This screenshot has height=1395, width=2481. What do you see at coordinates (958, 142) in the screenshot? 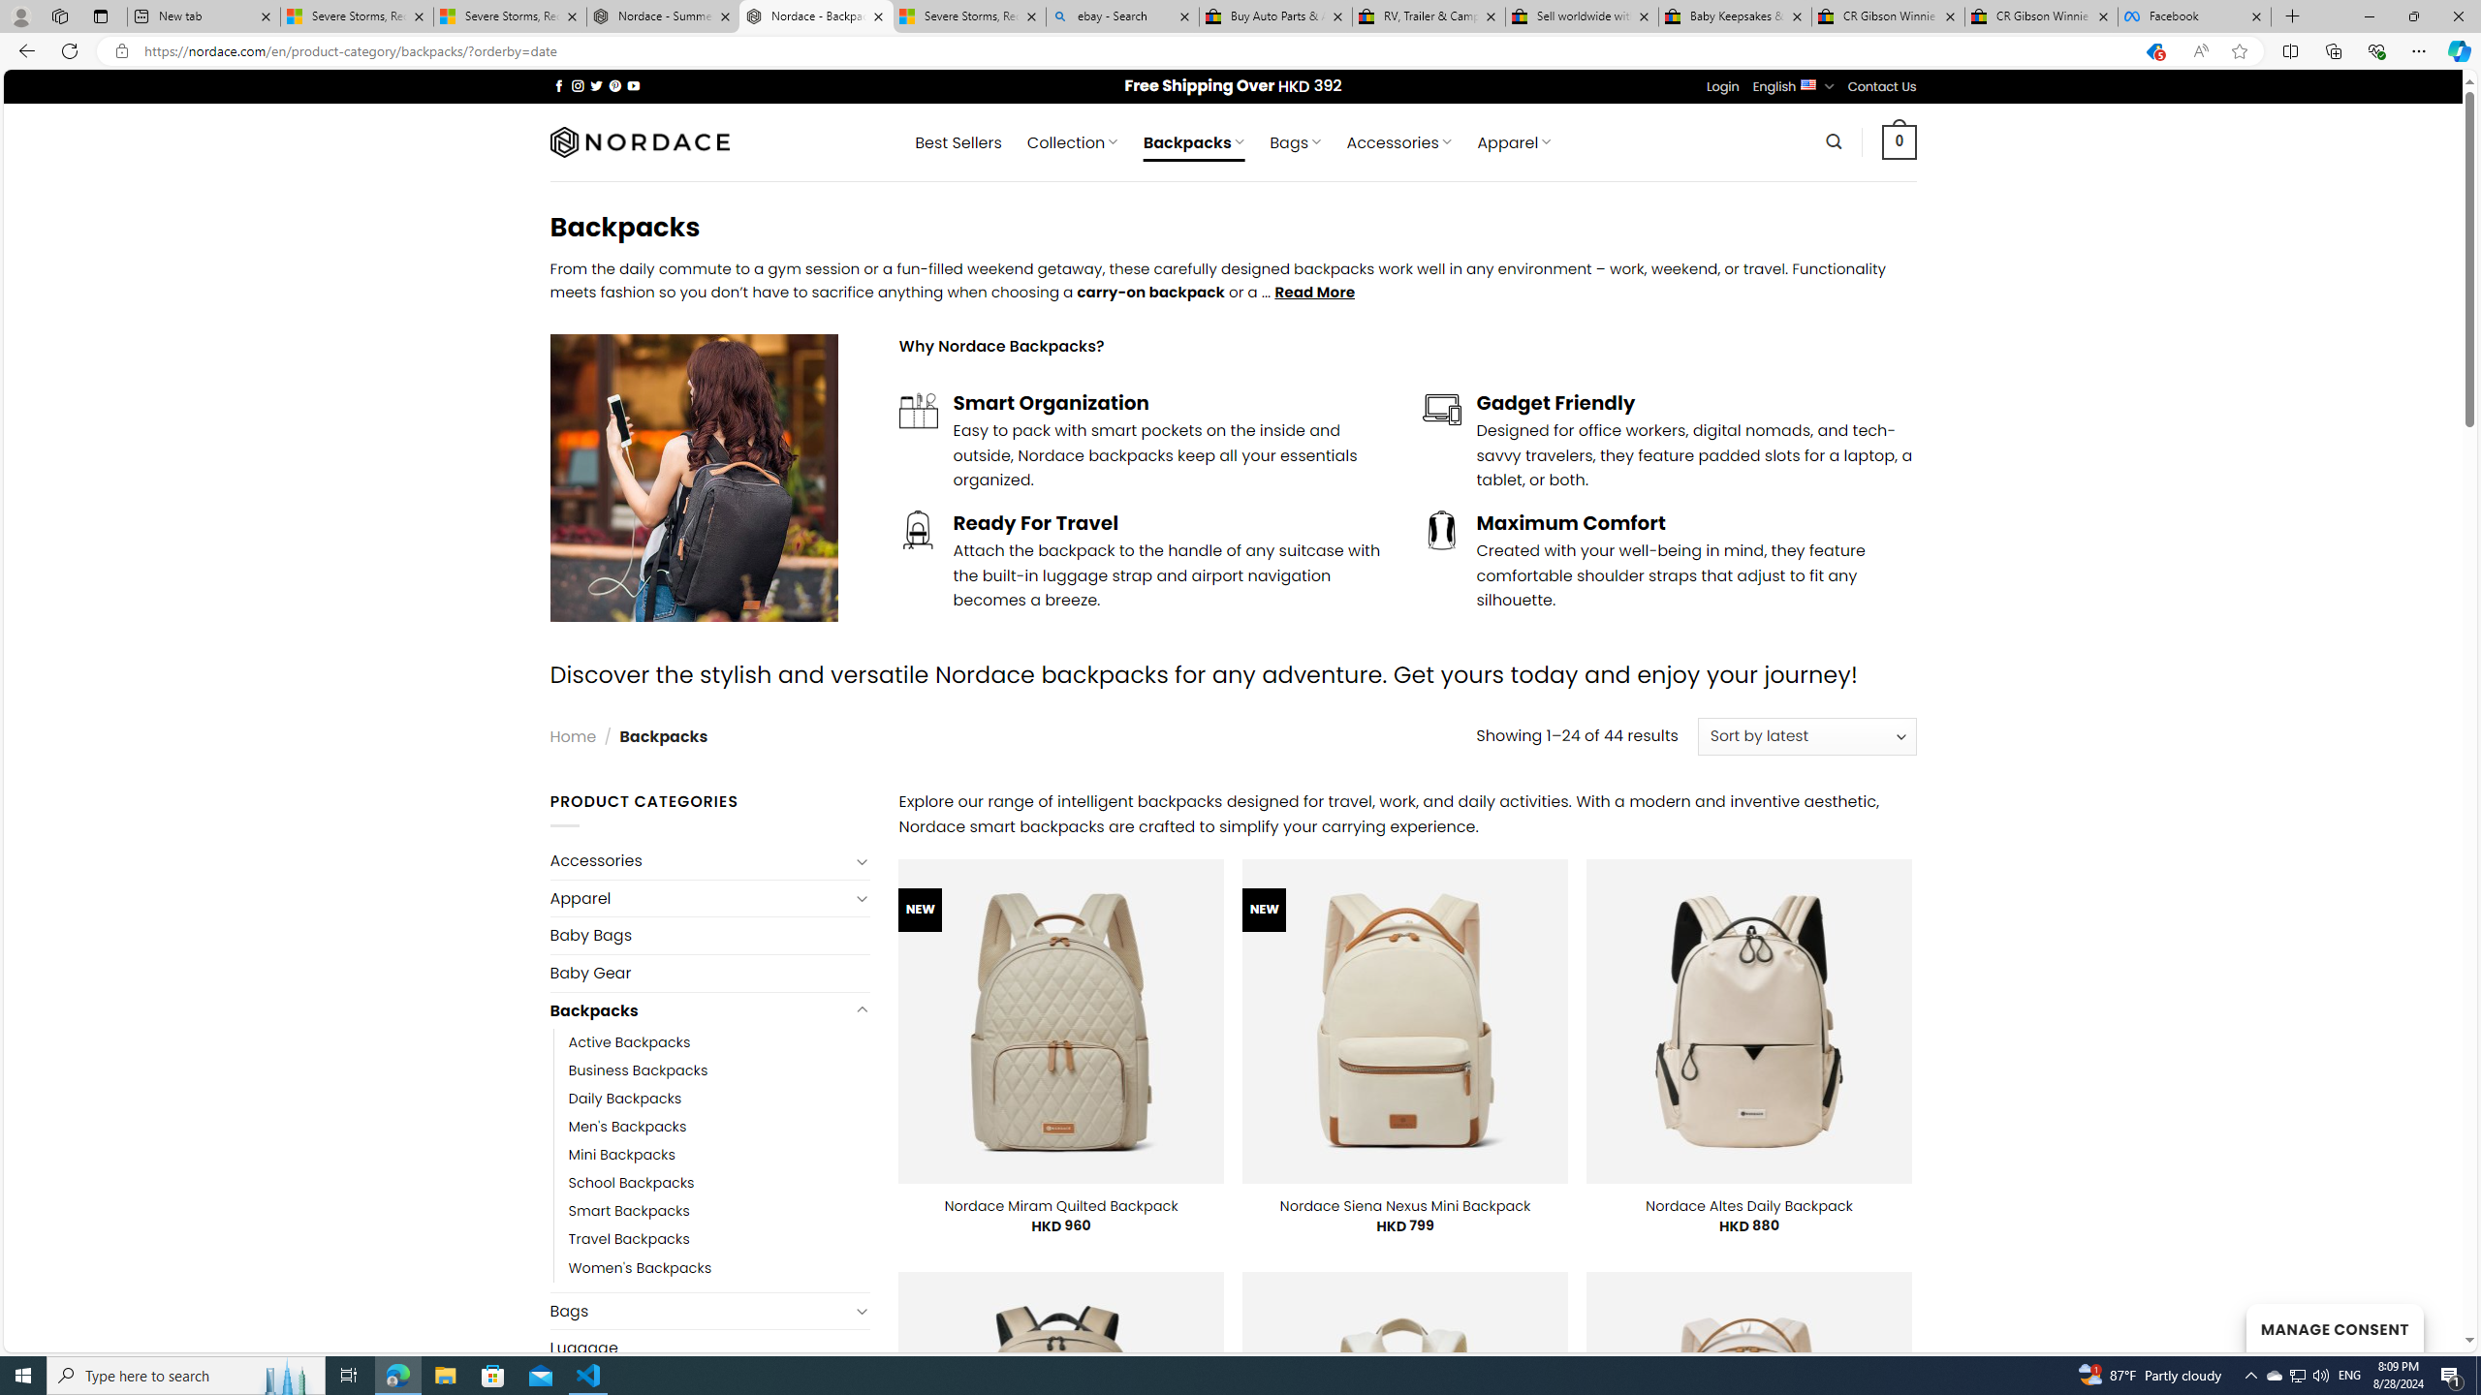
I see ` Best Sellers` at bounding box center [958, 142].